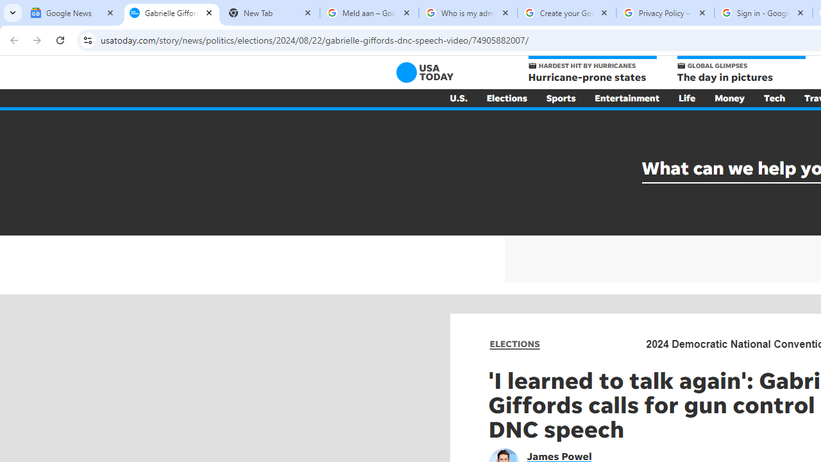  What do you see at coordinates (687, 98) in the screenshot?
I see `Life` at bounding box center [687, 98].